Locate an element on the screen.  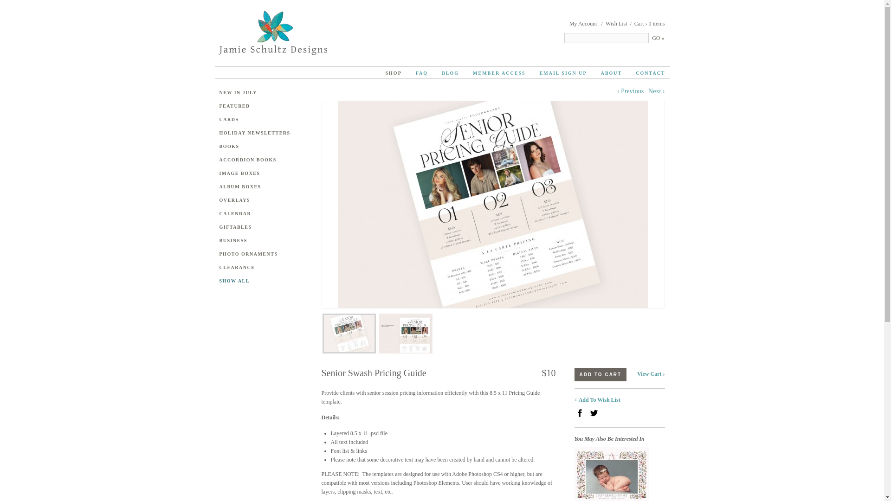
GIFTABLES is located at coordinates (263, 226).